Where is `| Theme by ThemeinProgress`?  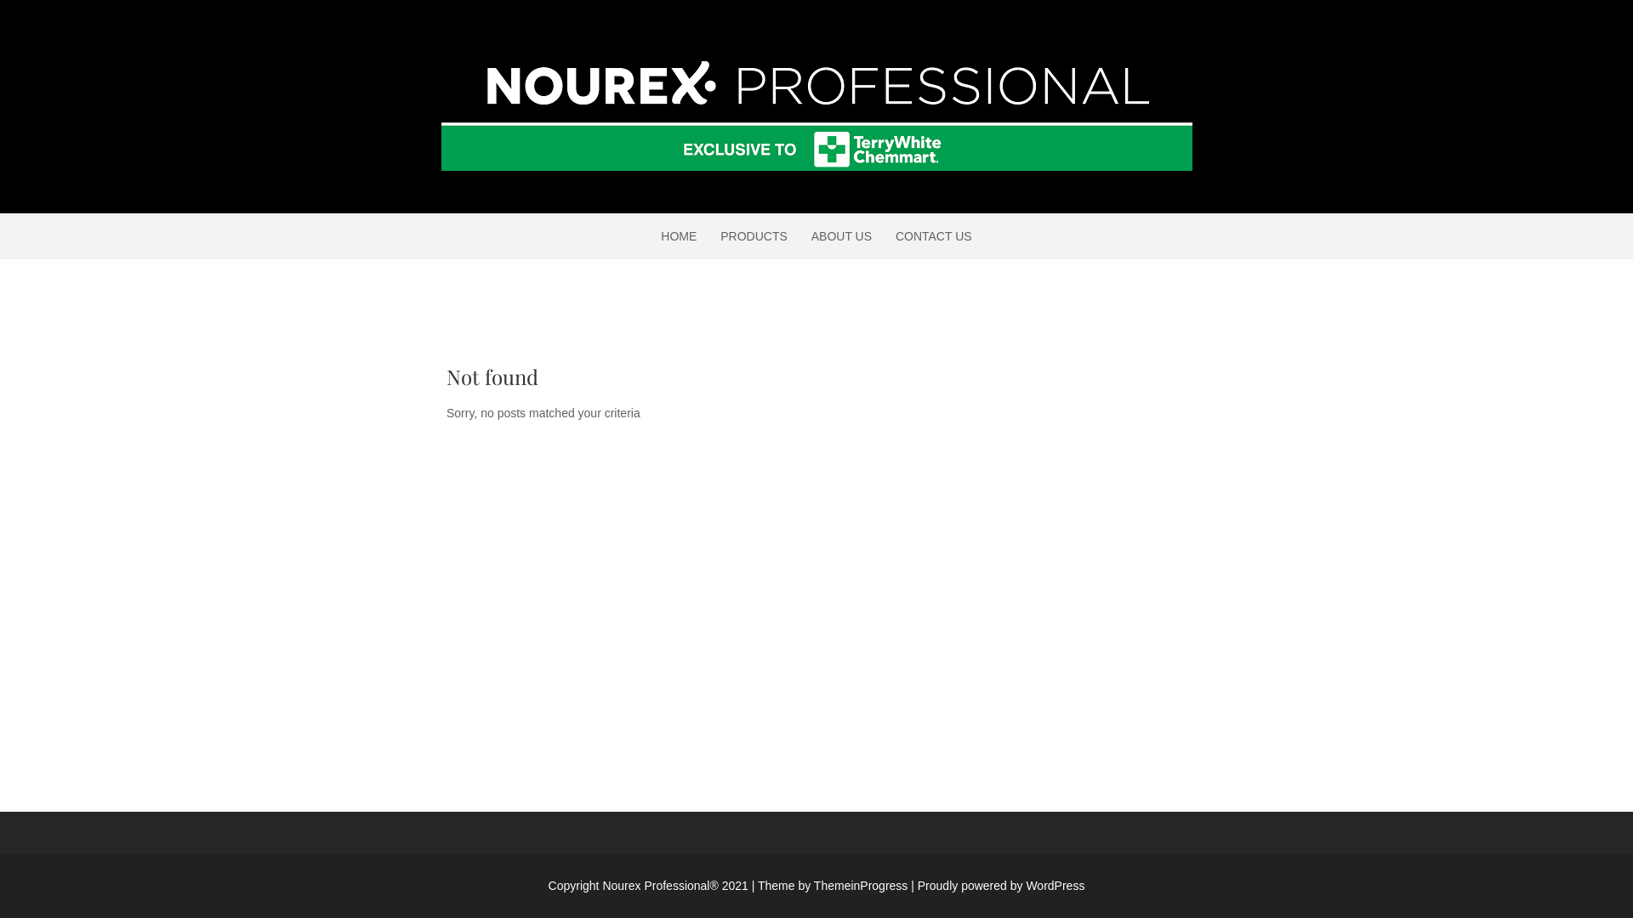
| Theme by ThemeinProgress is located at coordinates (830, 886).